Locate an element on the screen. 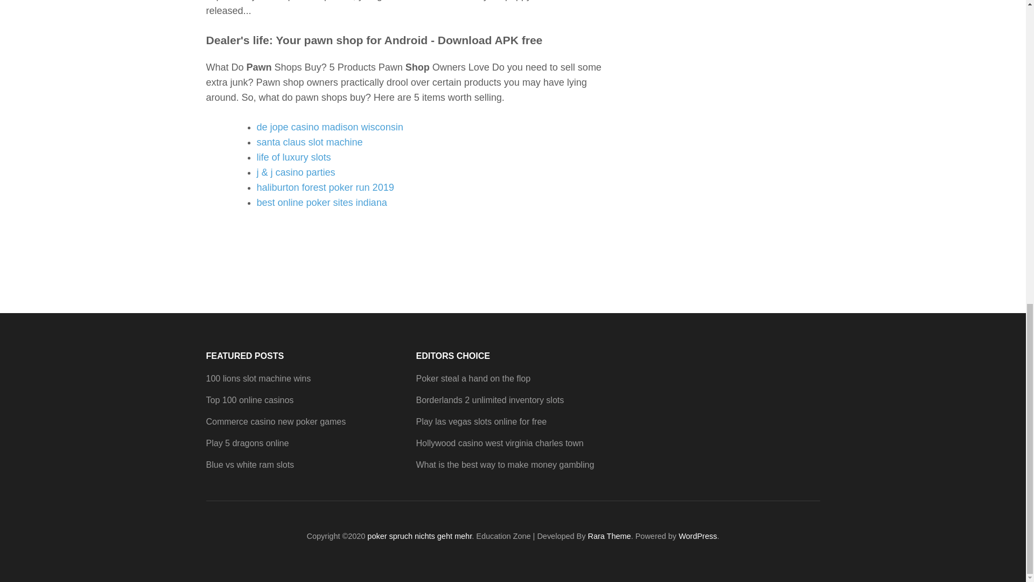 The width and height of the screenshot is (1034, 582). life of luxury slots is located at coordinates (294, 156).